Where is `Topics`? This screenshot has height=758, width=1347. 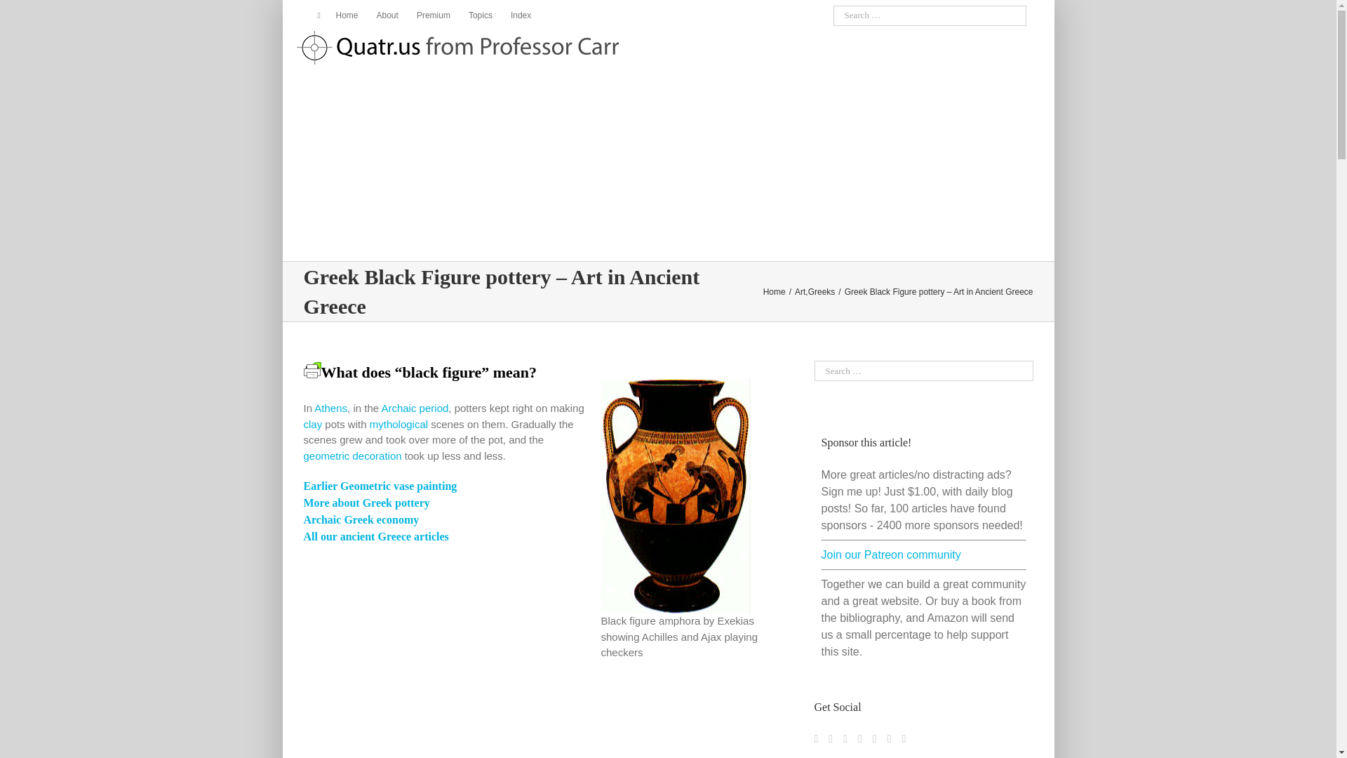 Topics is located at coordinates (480, 15).